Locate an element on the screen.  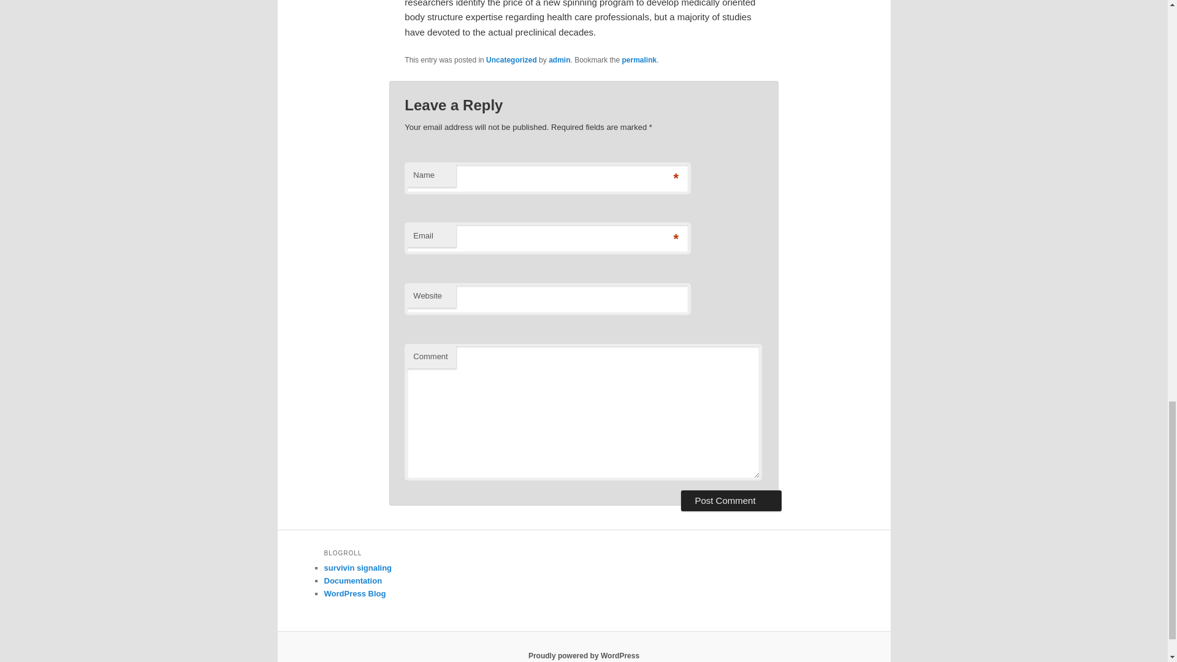
Proudly powered by WordPress is located at coordinates (584, 655).